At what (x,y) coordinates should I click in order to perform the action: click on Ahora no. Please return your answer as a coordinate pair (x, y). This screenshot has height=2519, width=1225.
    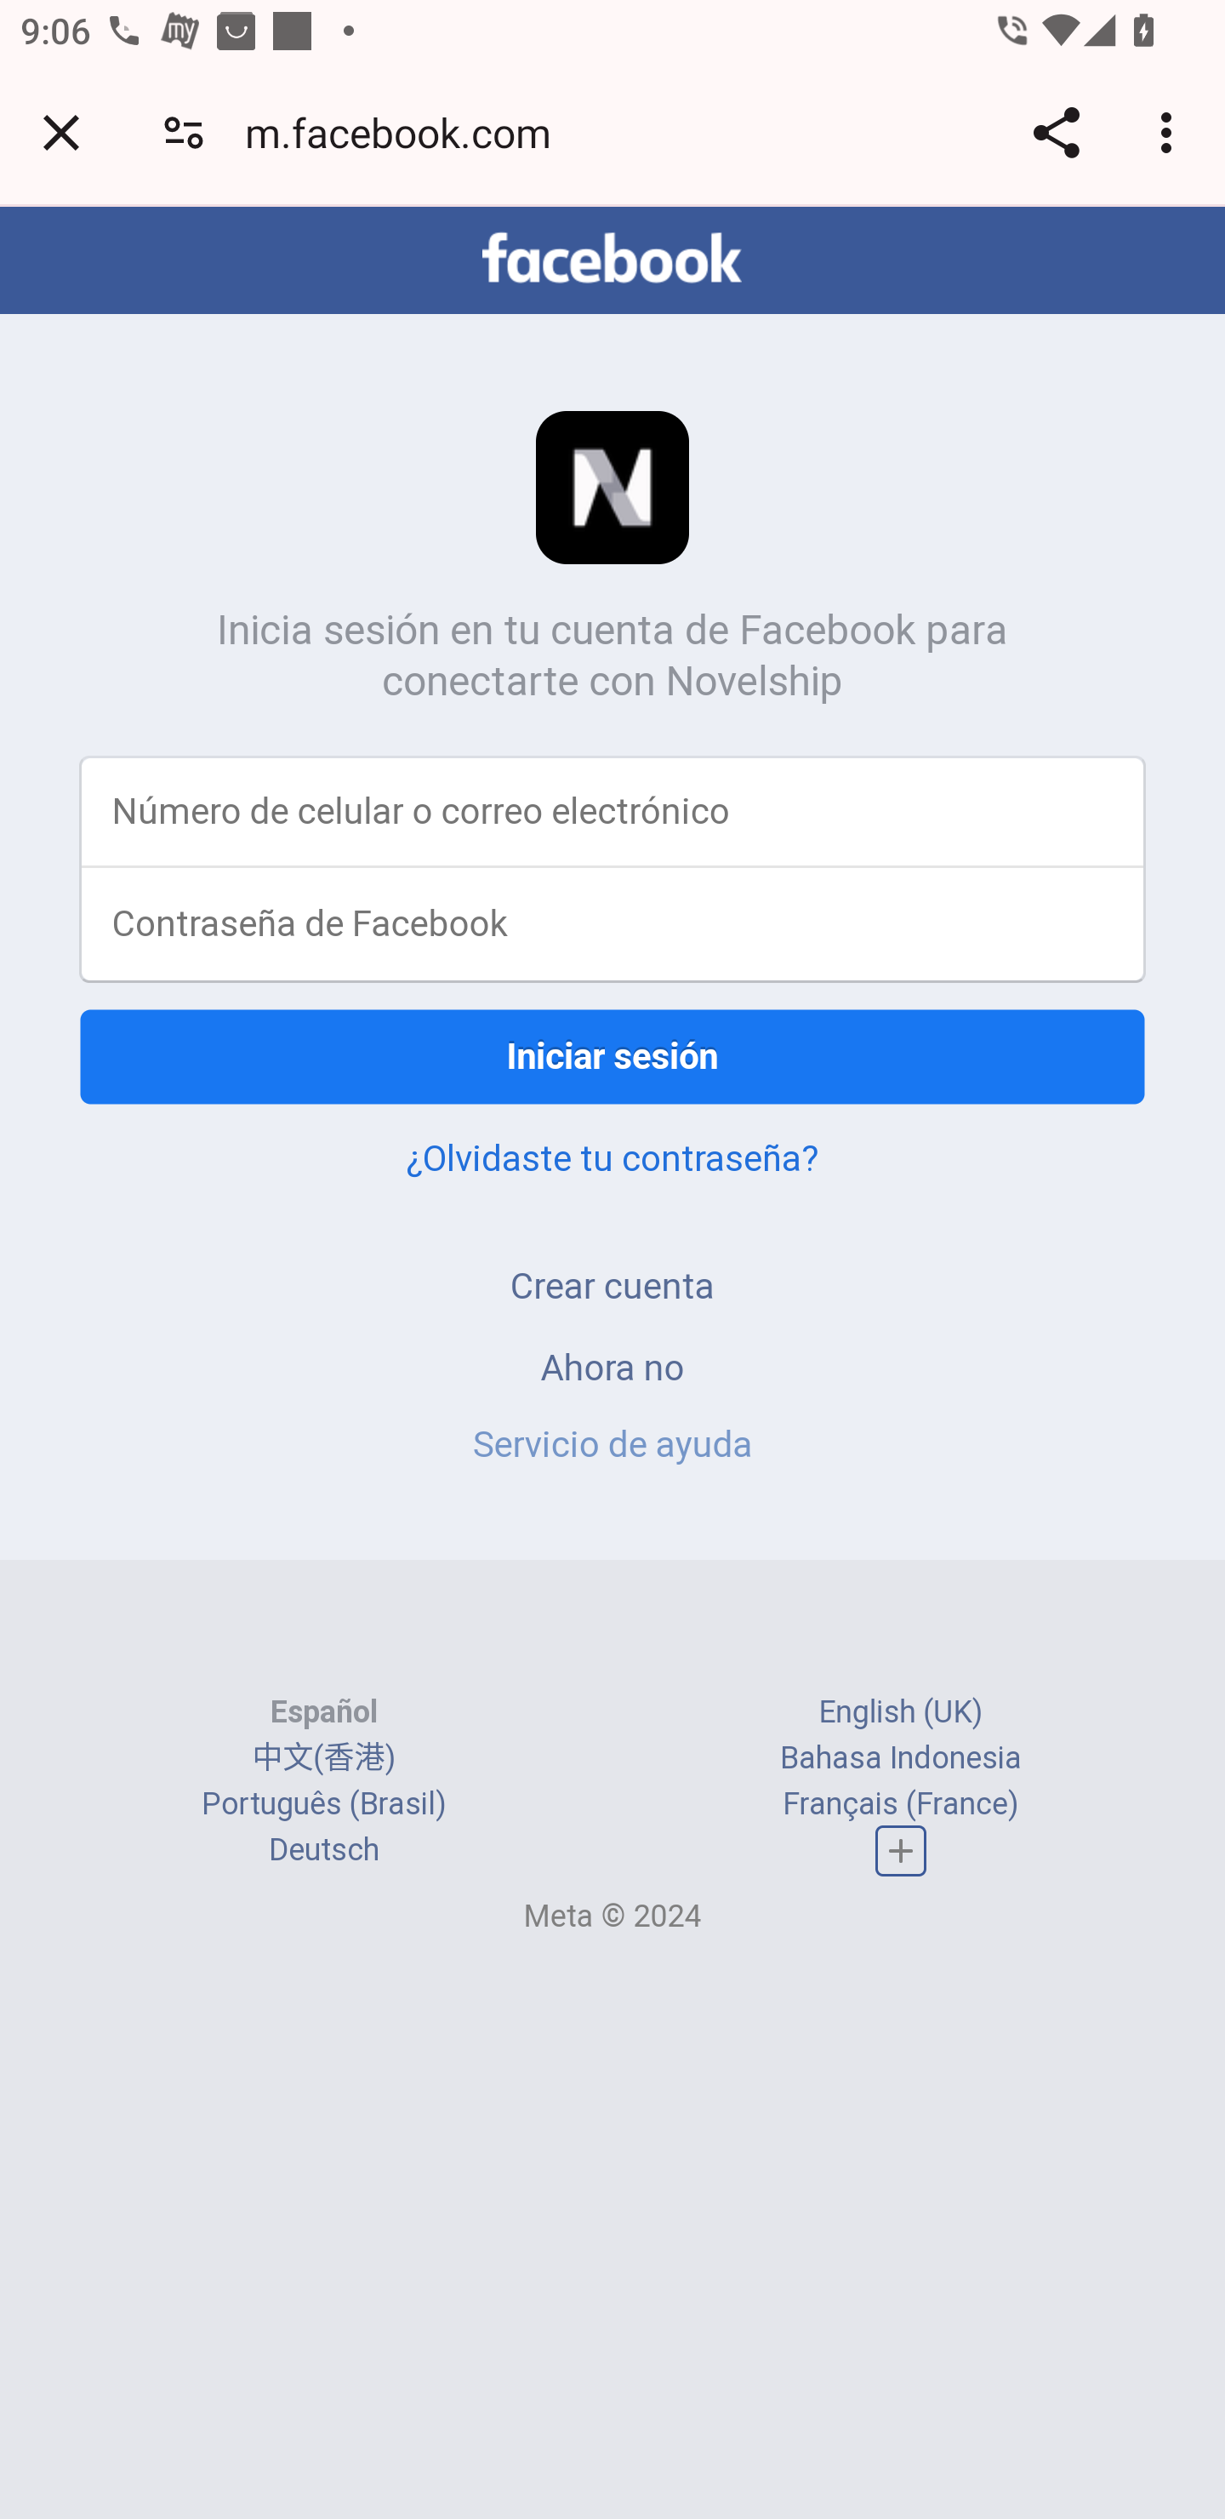
    Looking at the image, I should click on (612, 1366).